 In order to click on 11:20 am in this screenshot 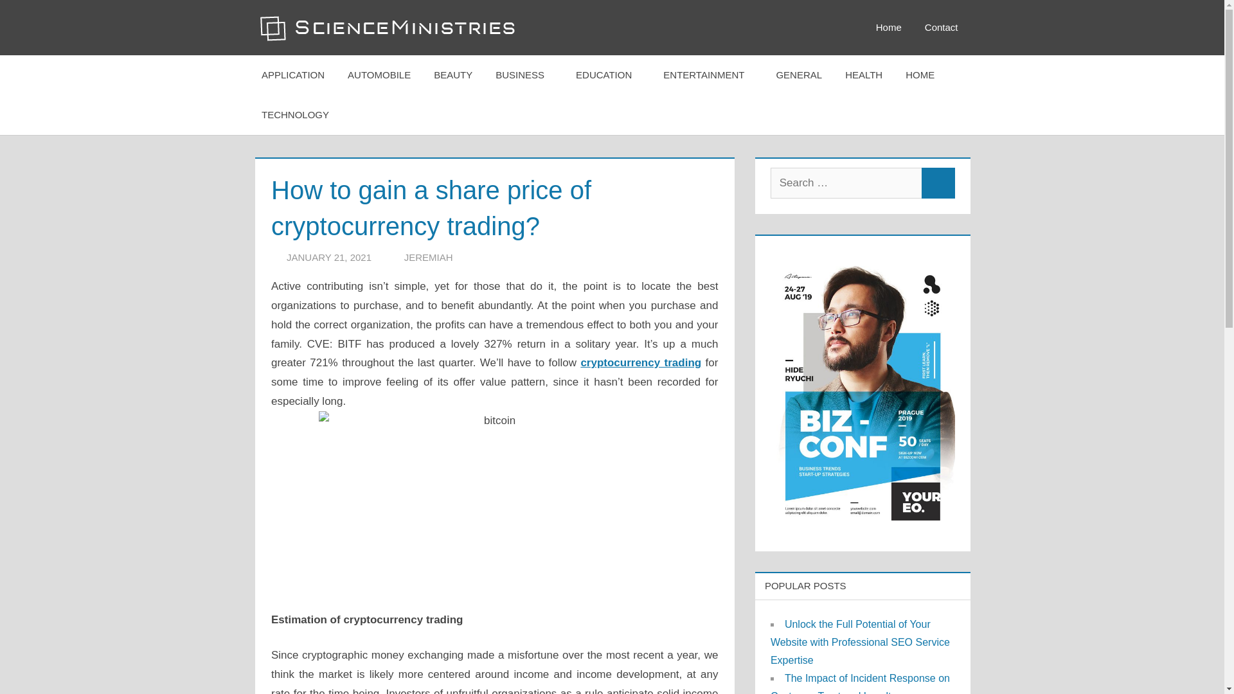, I will do `click(328, 257)`.